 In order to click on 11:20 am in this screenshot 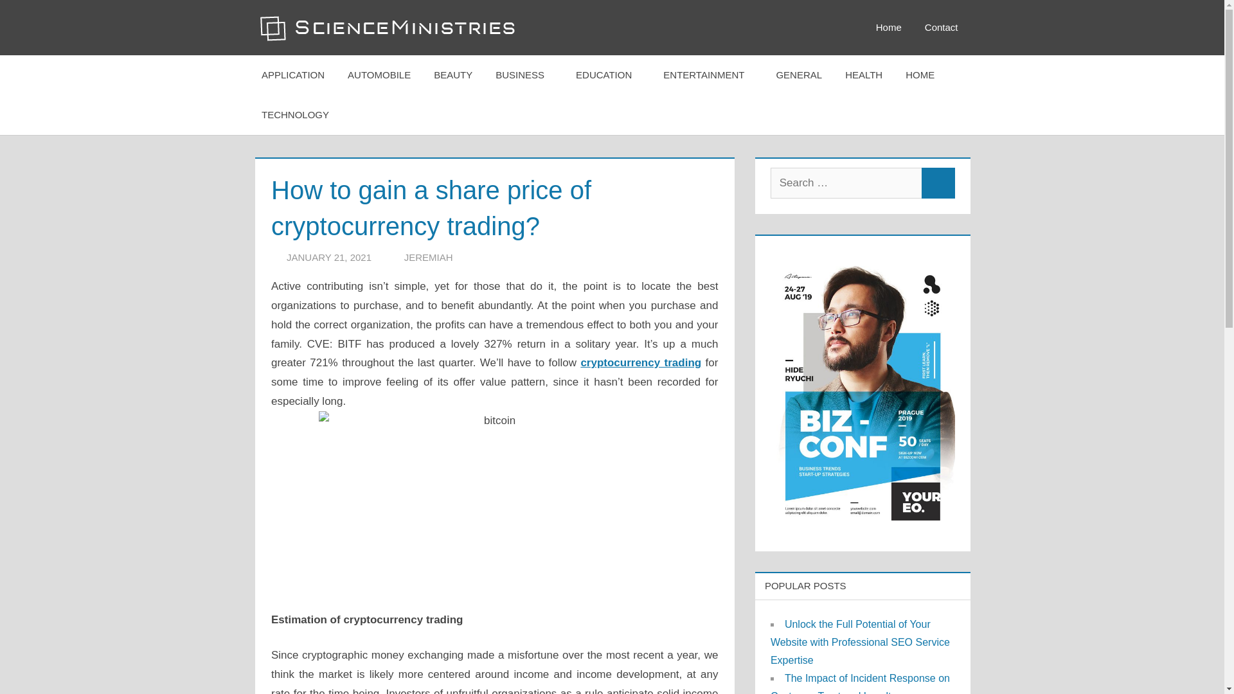, I will do `click(328, 257)`.